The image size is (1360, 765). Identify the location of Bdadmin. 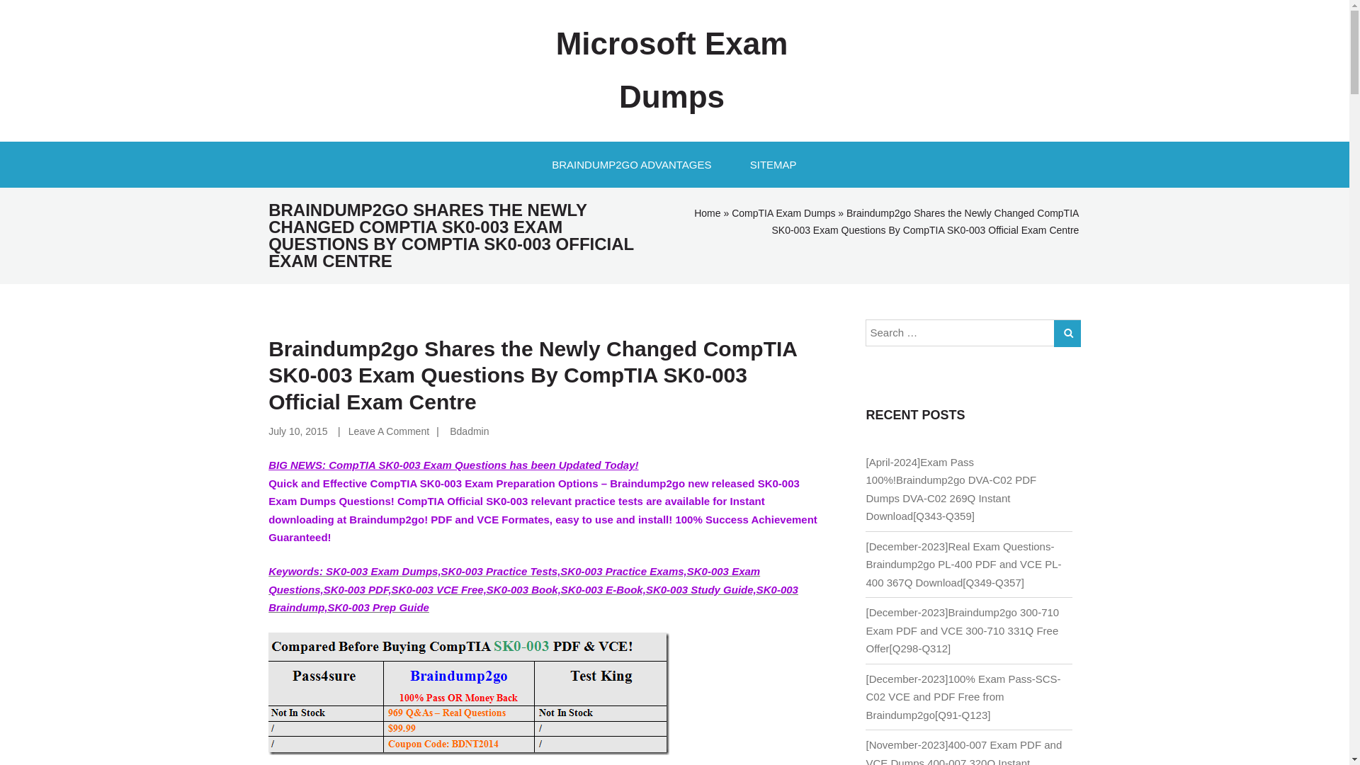
(469, 431).